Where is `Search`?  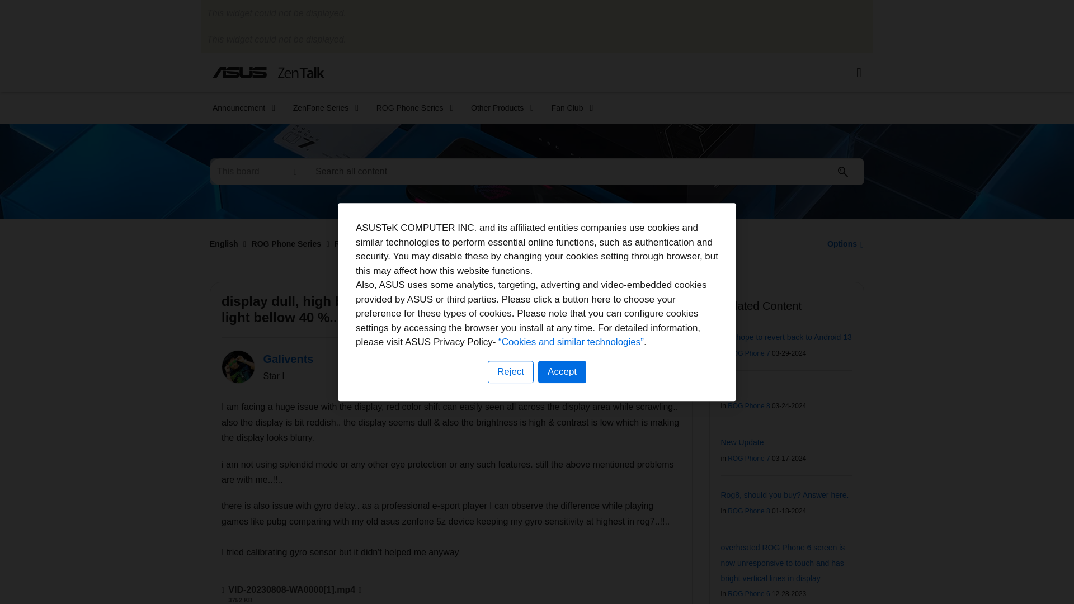
Search is located at coordinates (843, 172).